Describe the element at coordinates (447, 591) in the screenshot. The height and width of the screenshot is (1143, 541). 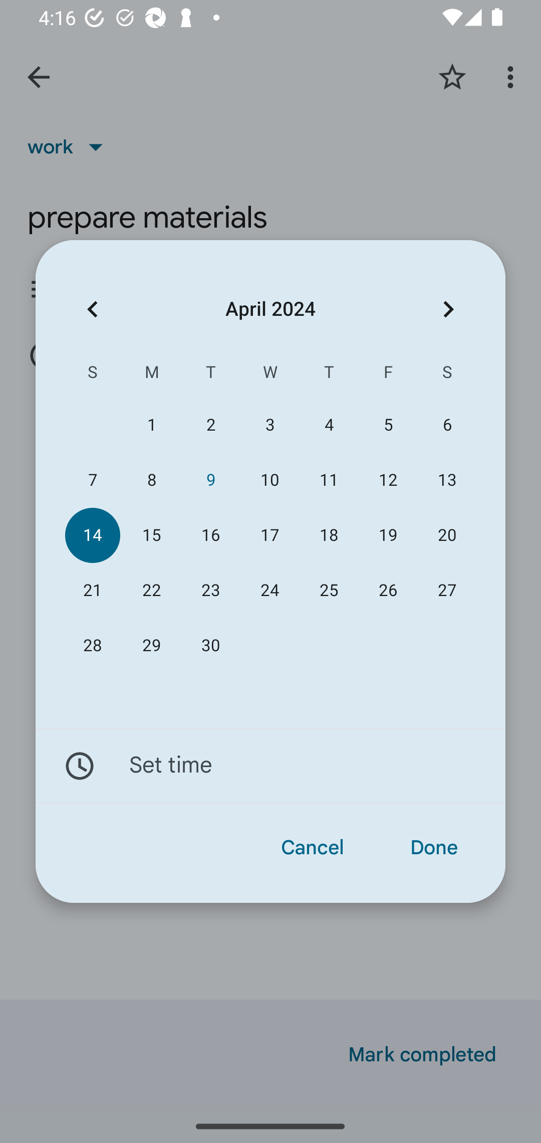
I see `27 27 April 2024` at that location.